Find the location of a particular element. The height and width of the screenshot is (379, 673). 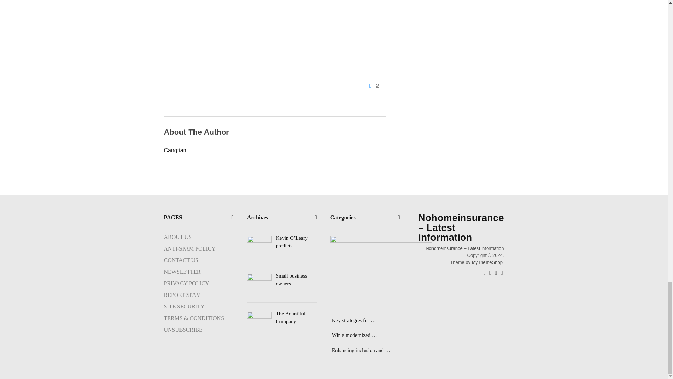

MyThemeShop is located at coordinates (487, 262).